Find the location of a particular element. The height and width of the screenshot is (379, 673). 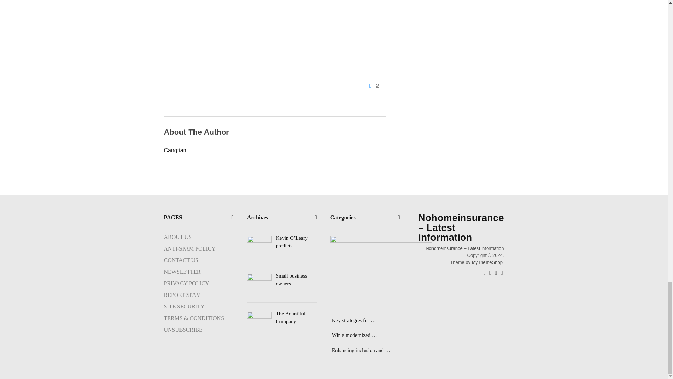

MyThemeShop is located at coordinates (487, 262).